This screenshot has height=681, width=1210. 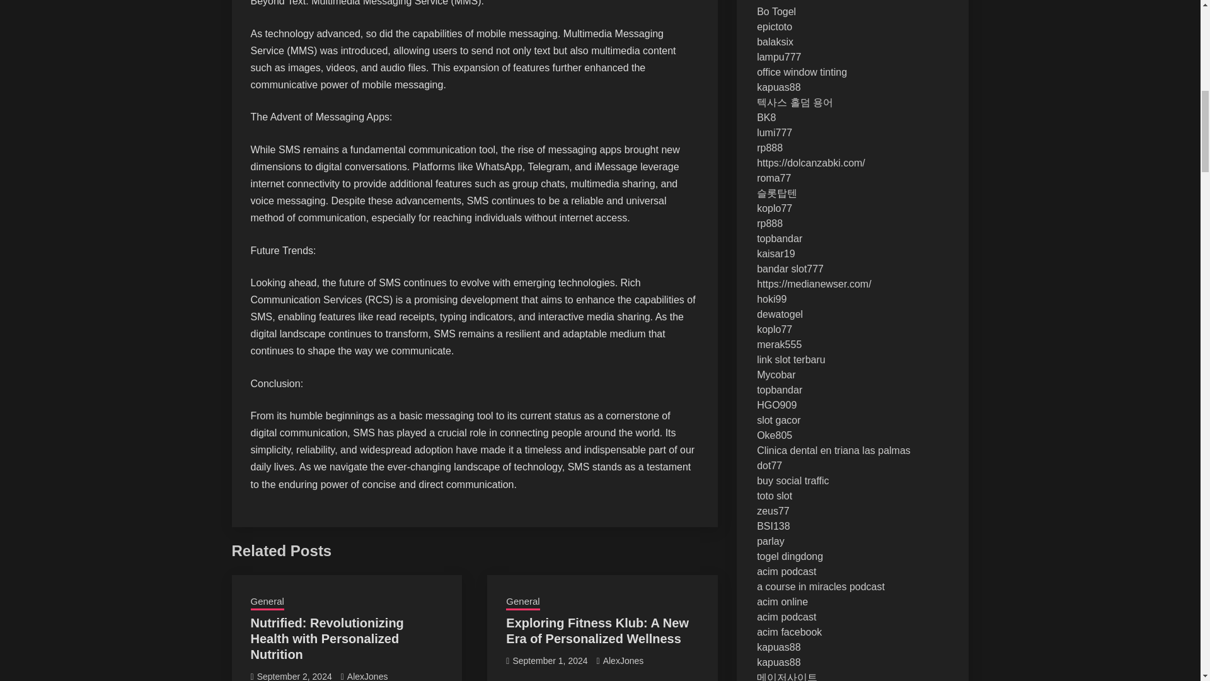 I want to click on General, so click(x=522, y=602).